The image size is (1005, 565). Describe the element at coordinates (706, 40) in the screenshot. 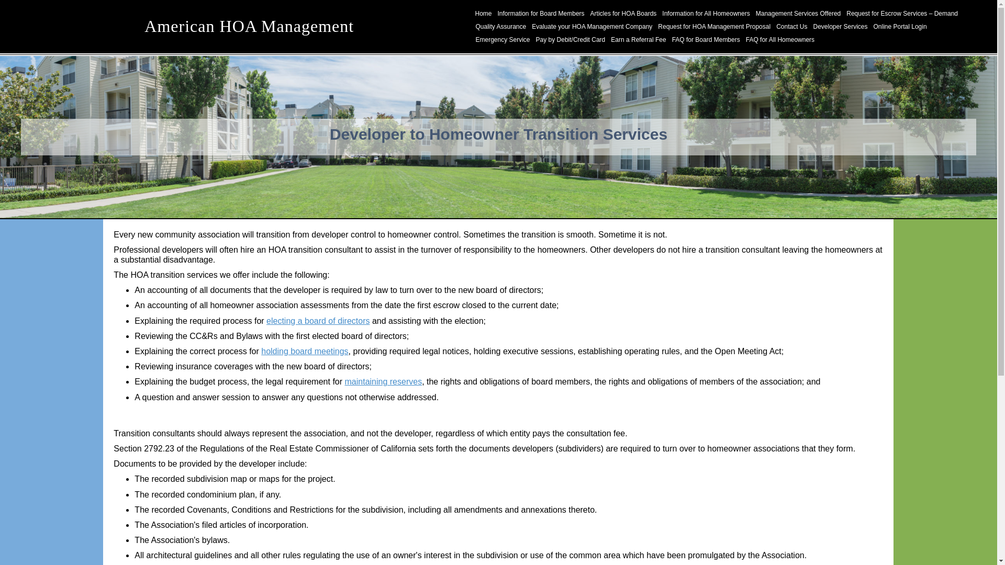

I see `FAQ for Board Members` at that location.